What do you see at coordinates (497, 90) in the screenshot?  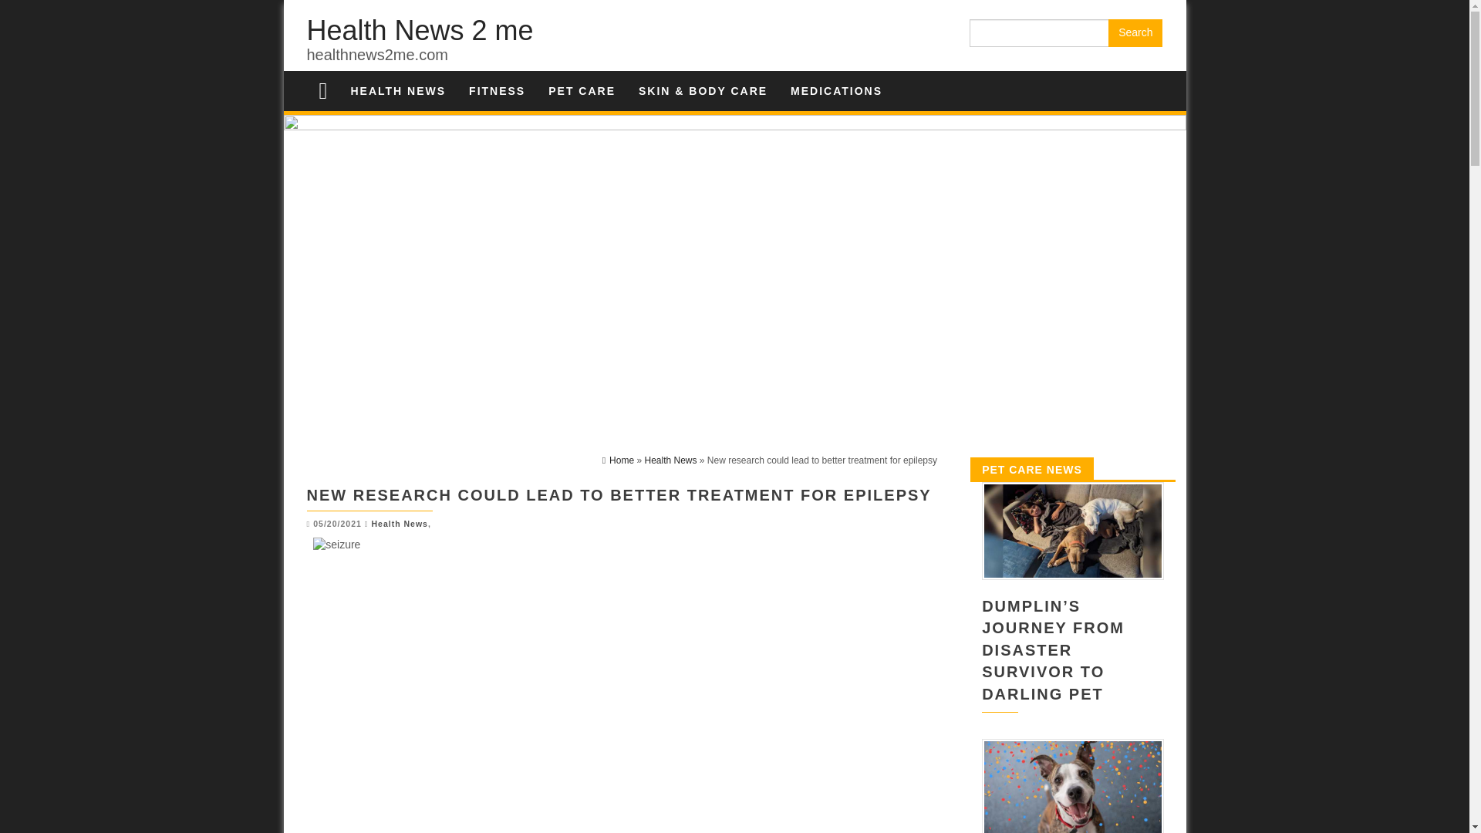 I see `FITNESS` at bounding box center [497, 90].